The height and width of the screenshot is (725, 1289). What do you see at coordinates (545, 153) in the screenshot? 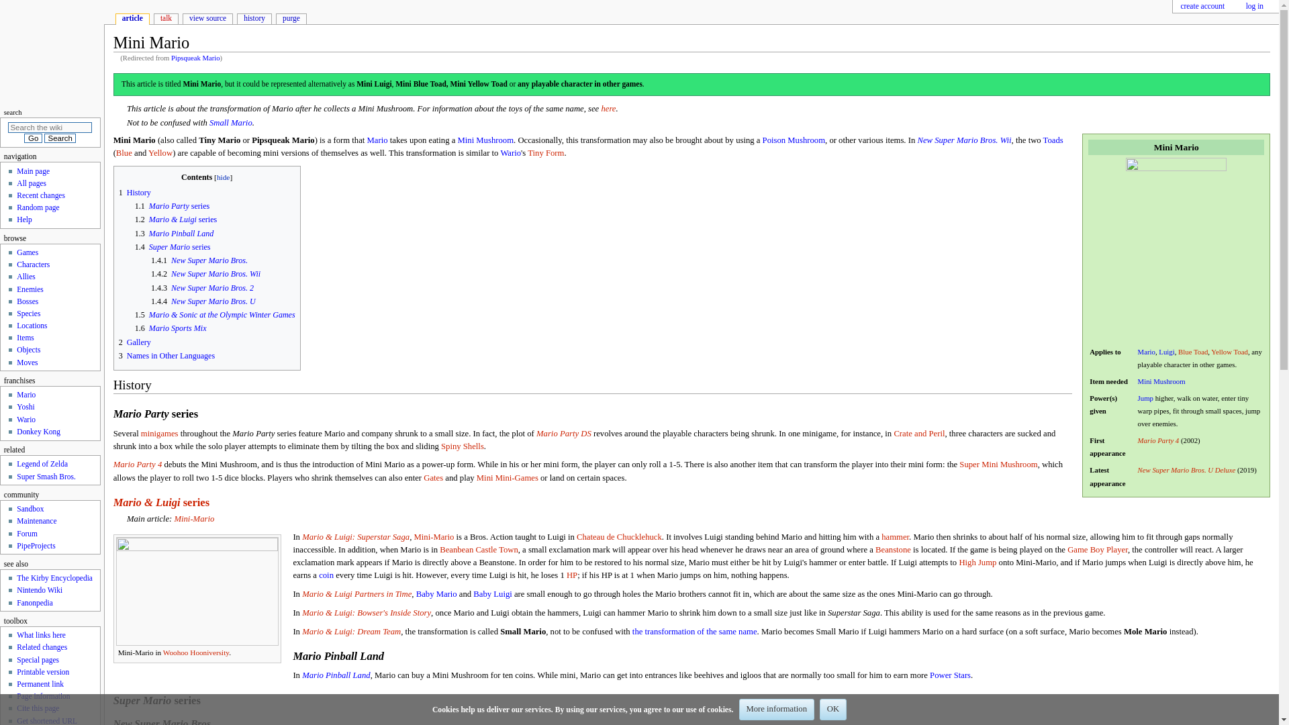
I see `Tiny Form` at bounding box center [545, 153].